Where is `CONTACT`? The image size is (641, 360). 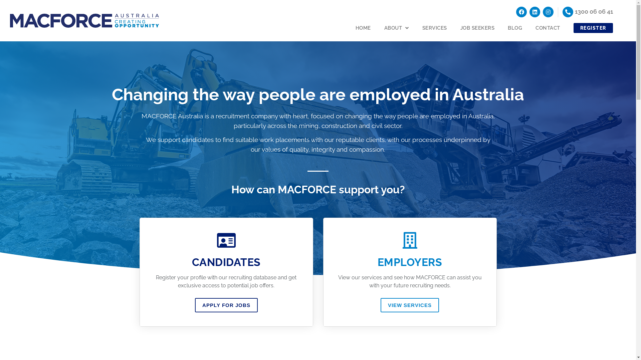
CONTACT is located at coordinates (548, 28).